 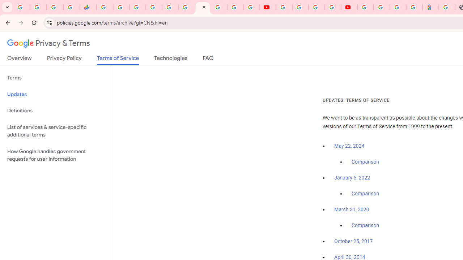 I want to click on Sign in - Google Accounts, so click(x=382, y=7).